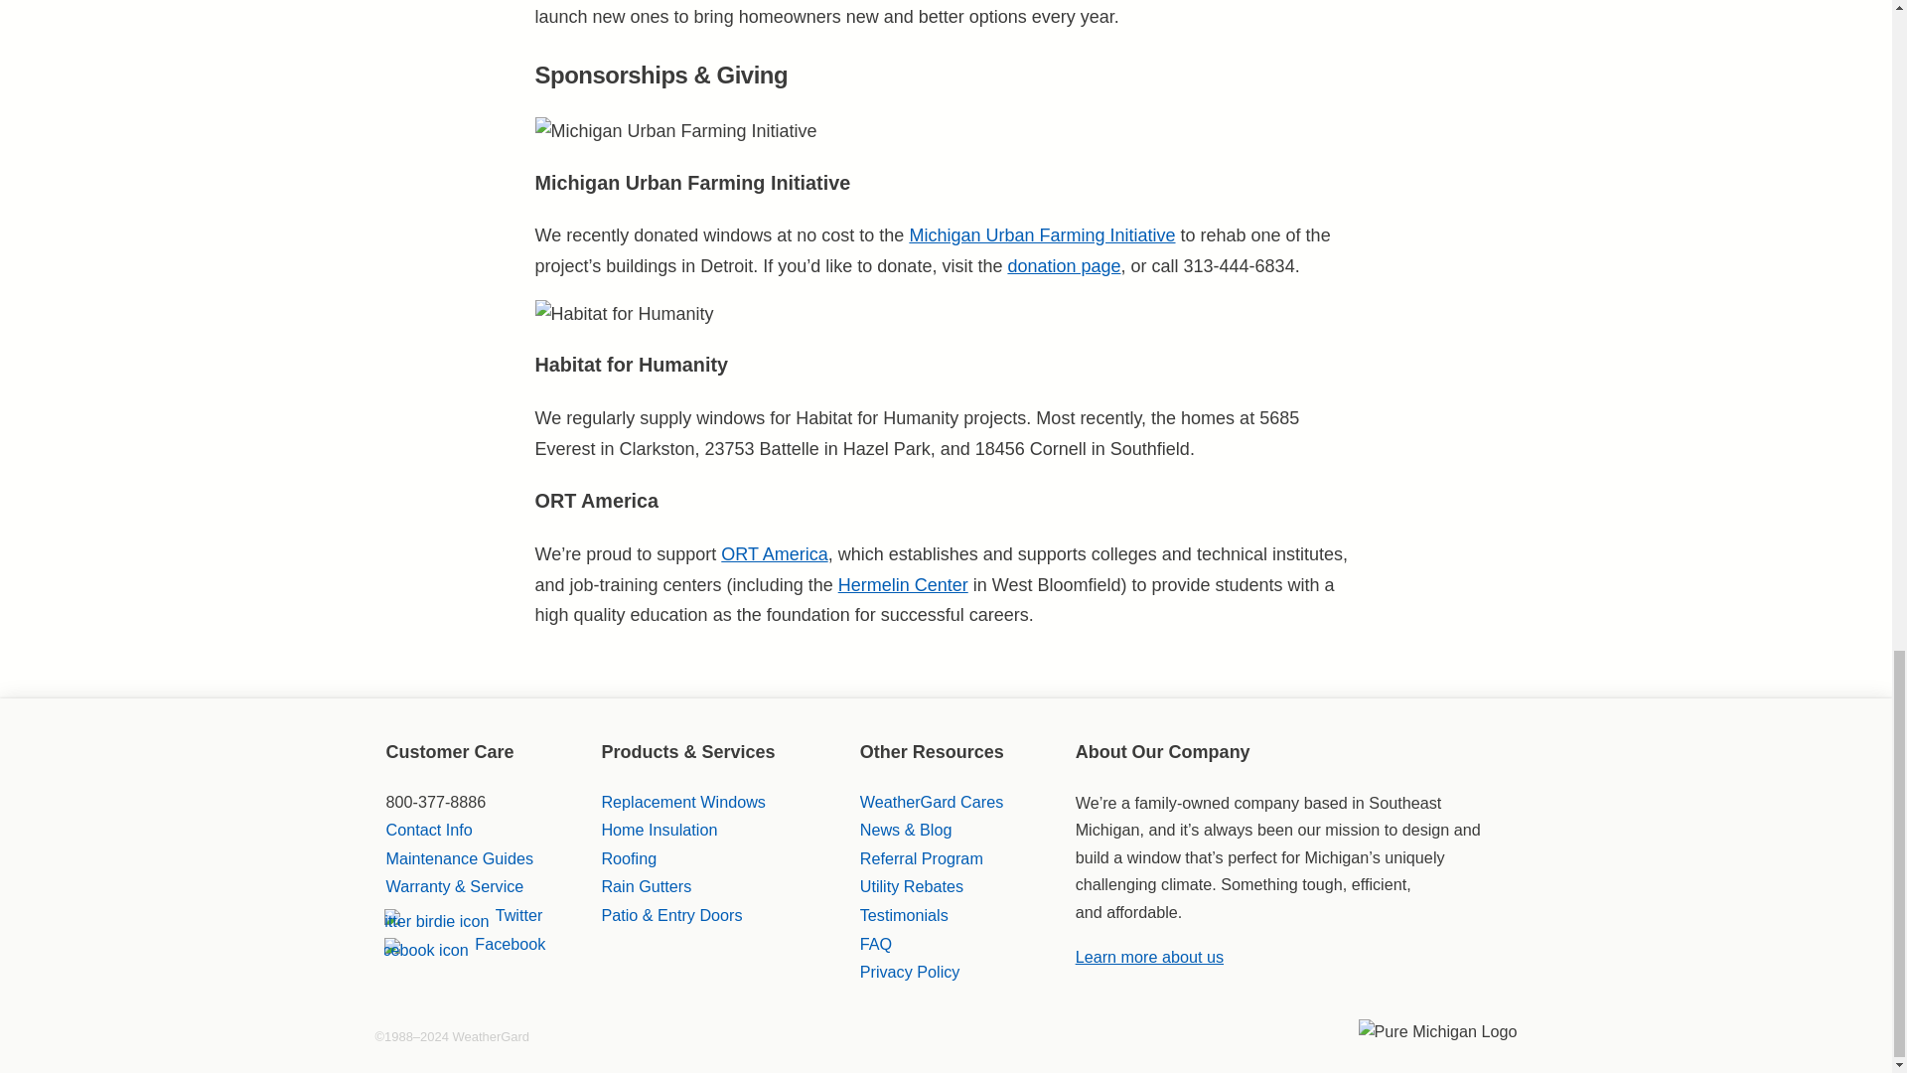  What do you see at coordinates (1063, 266) in the screenshot?
I see `donation page` at bounding box center [1063, 266].